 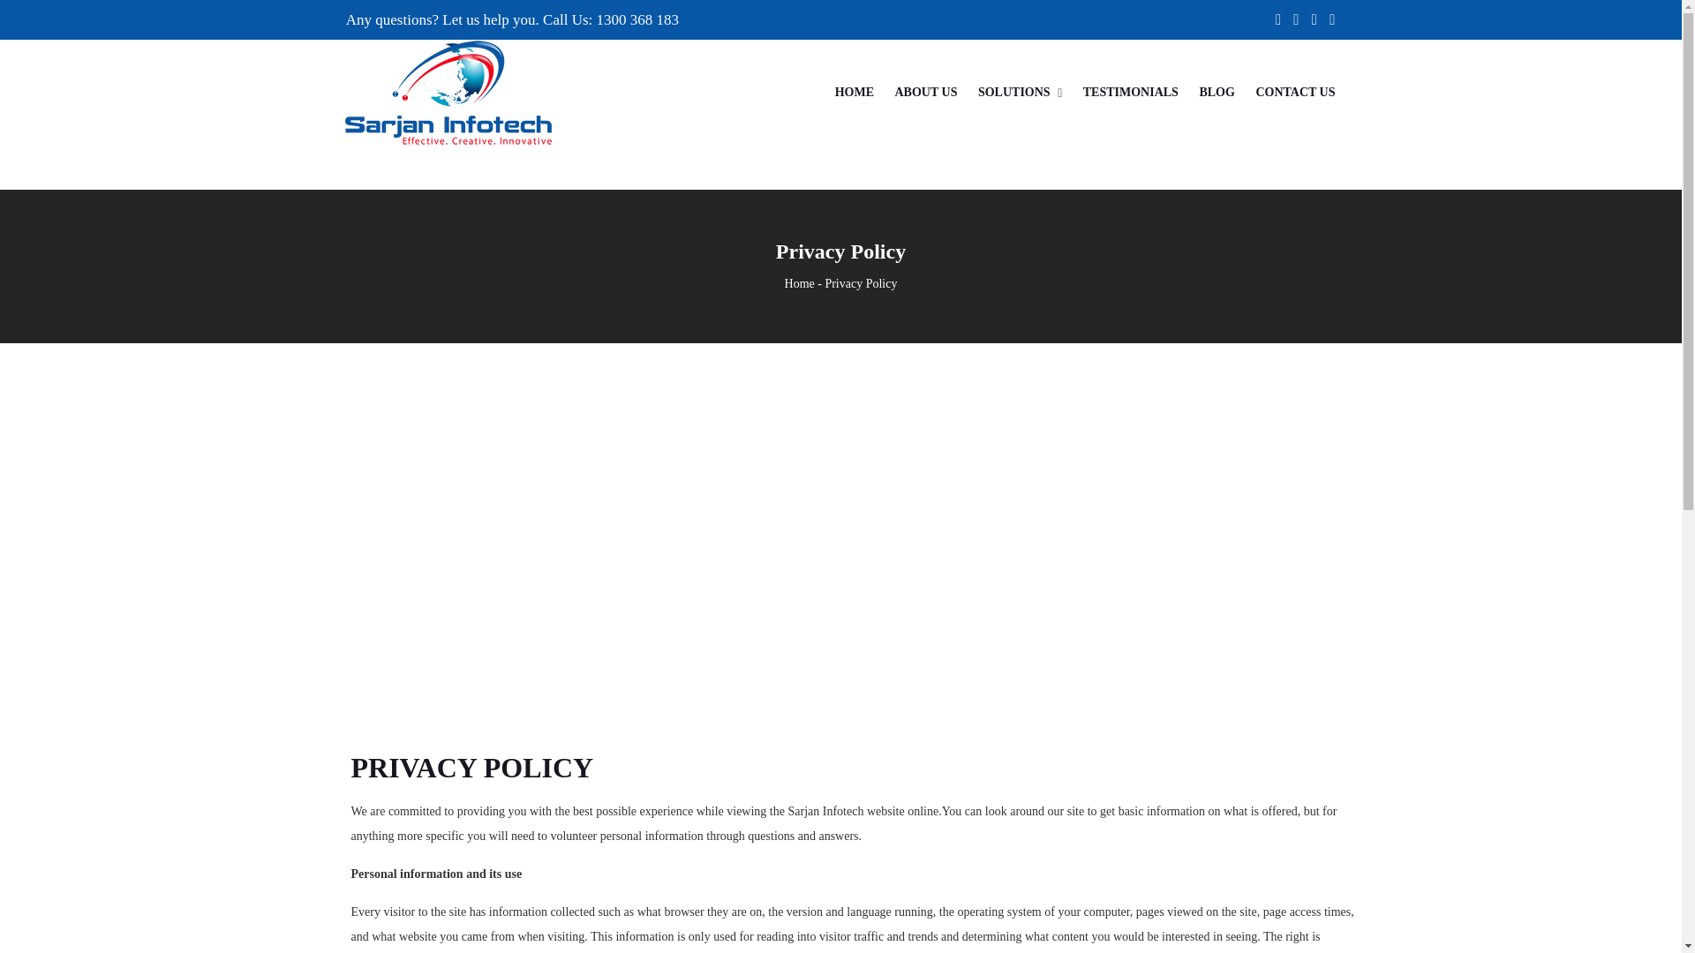 What do you see at coordinates (642, 19) in the screenshot?
I see `1300 368 183` at bounding box center [642, 19].